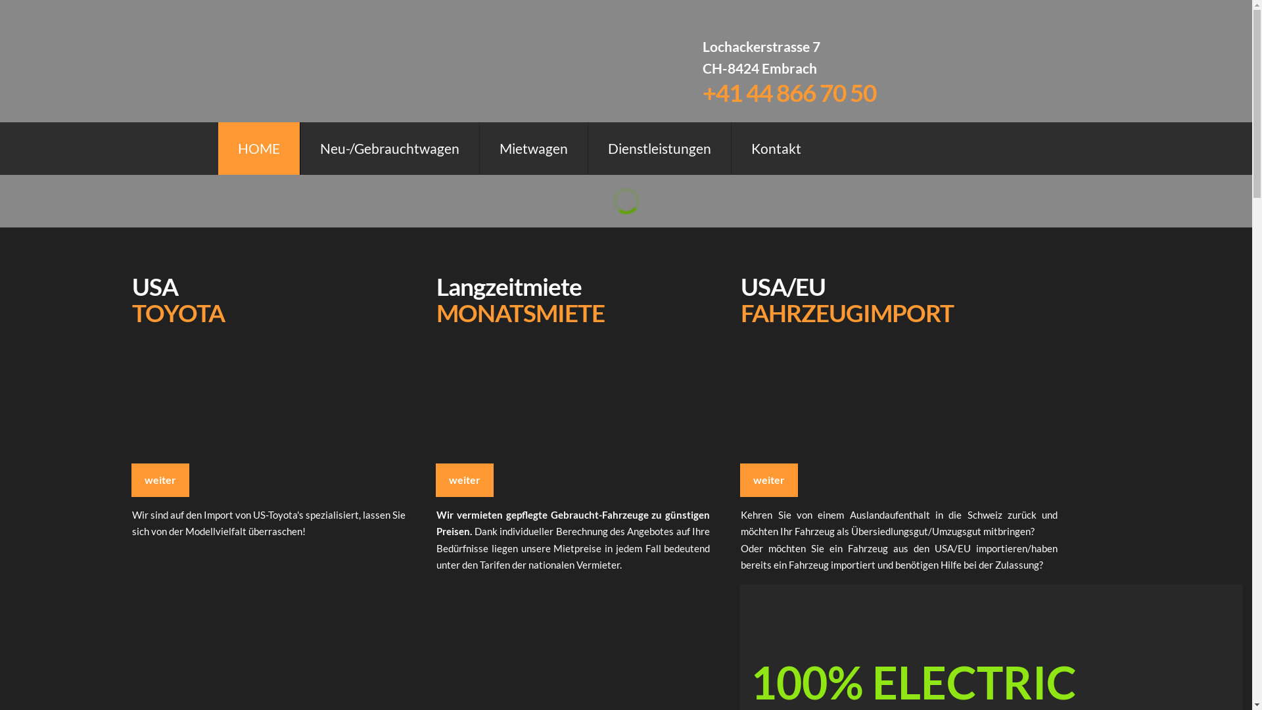 The width and height of the screenshot is (1262, 710). Describe the element at coordinates (259, 149) in the screenshot. I see `HOME` at that location.